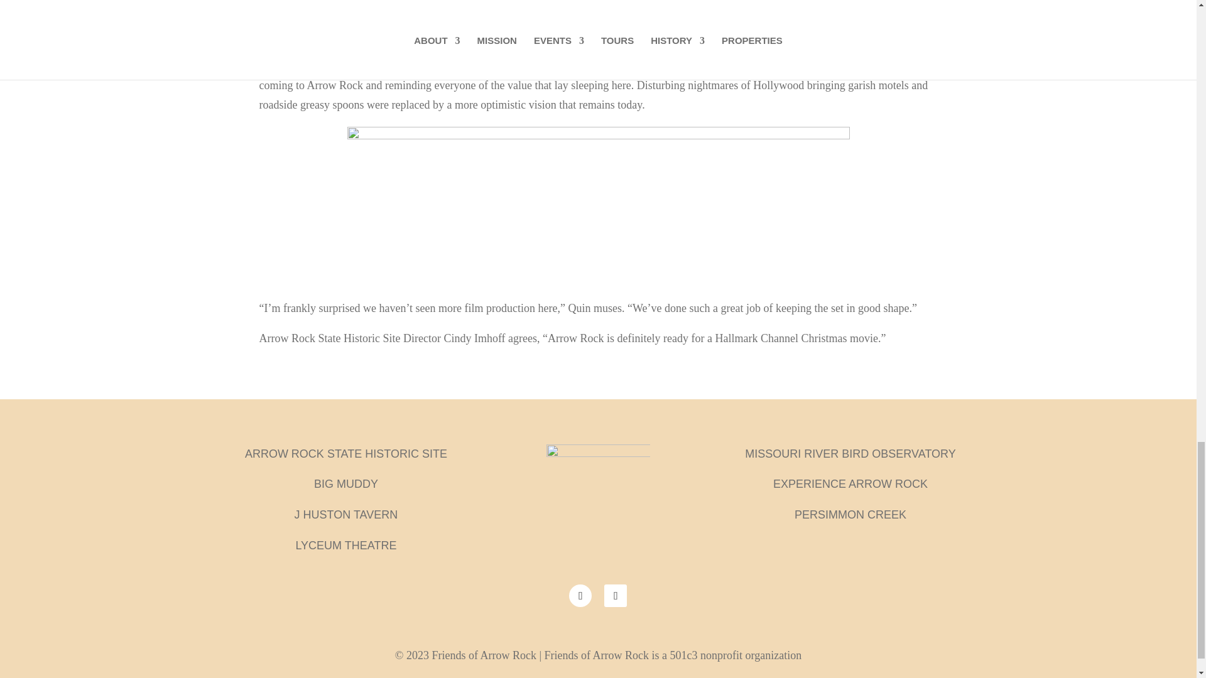  Describe the element at coordinates (616, 595) in the screenshot. I see `Follow on Youtube` at that location.